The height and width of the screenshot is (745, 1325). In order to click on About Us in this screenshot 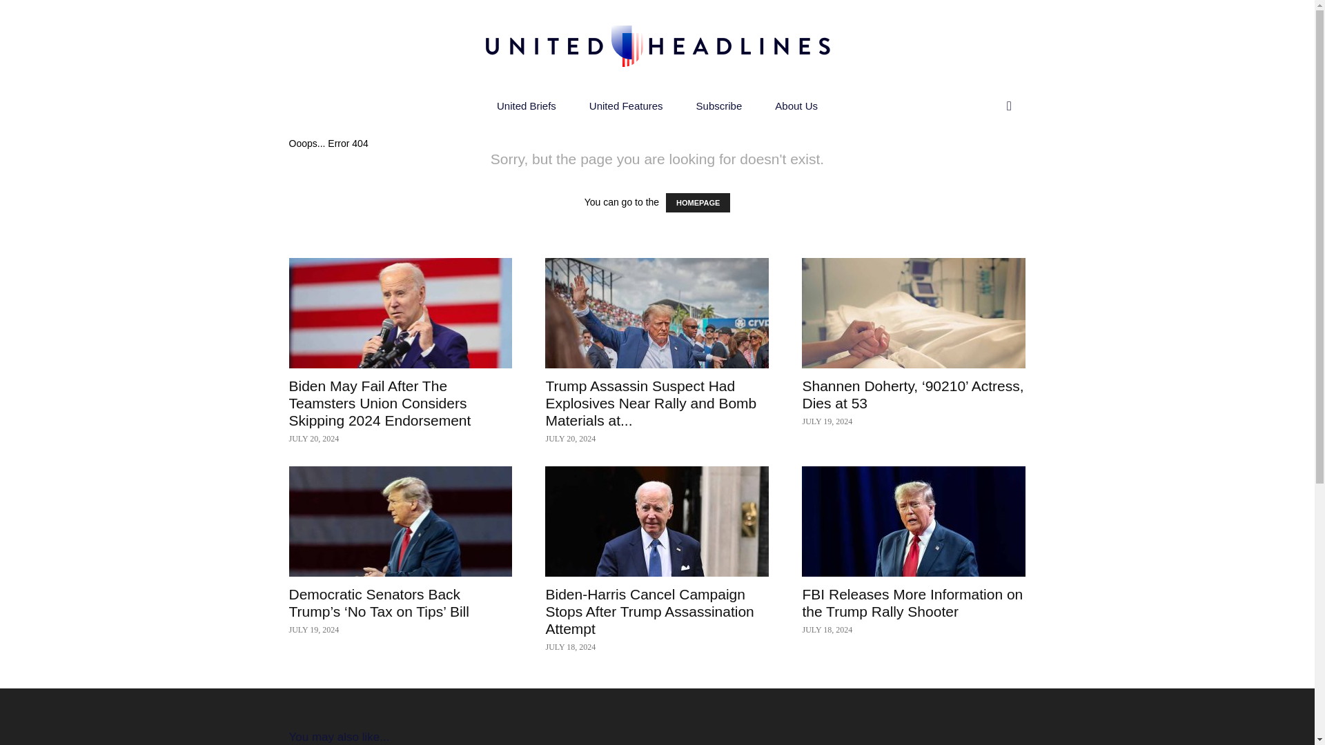, I will do `click(796, 106)`.